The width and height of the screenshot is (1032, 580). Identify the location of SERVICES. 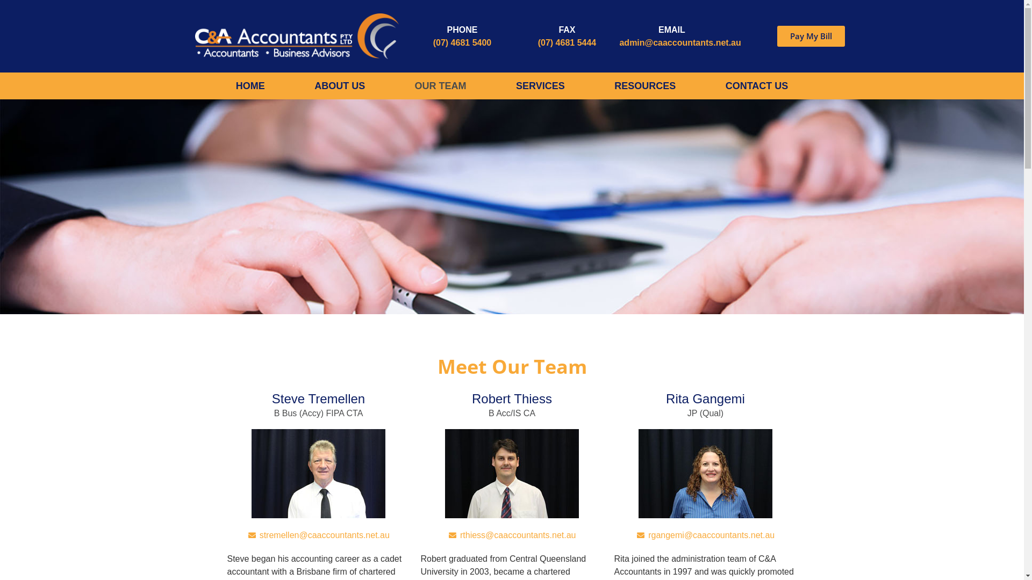
(541, 86).